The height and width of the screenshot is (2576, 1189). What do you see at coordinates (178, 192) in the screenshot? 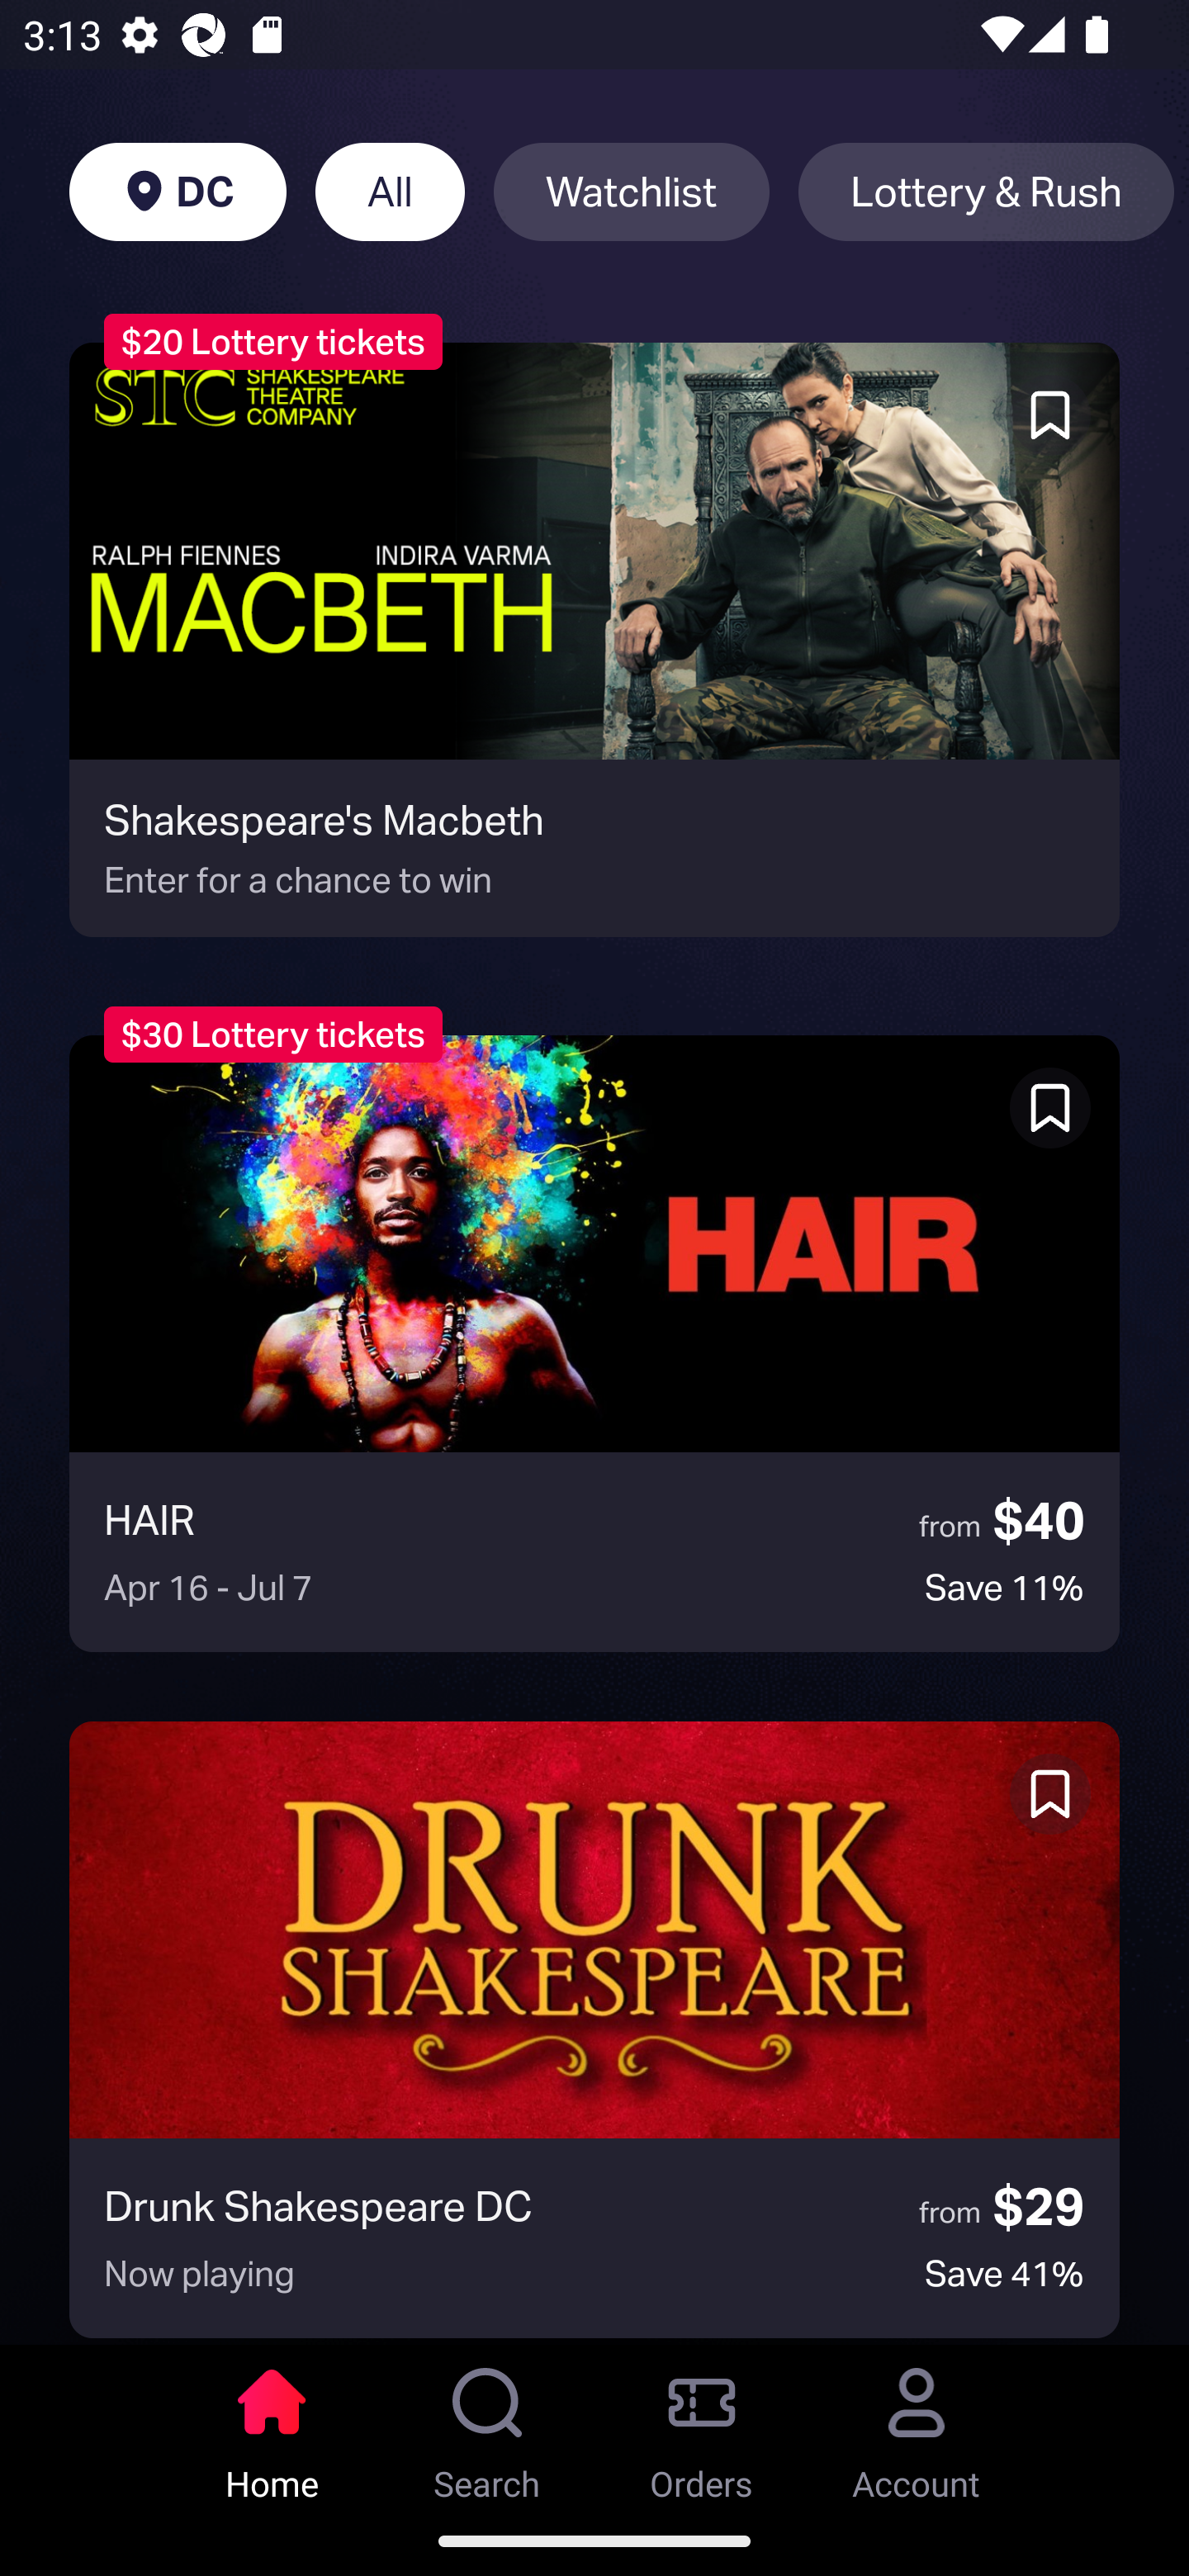
I see `DC` at bounding box center [178, 192].